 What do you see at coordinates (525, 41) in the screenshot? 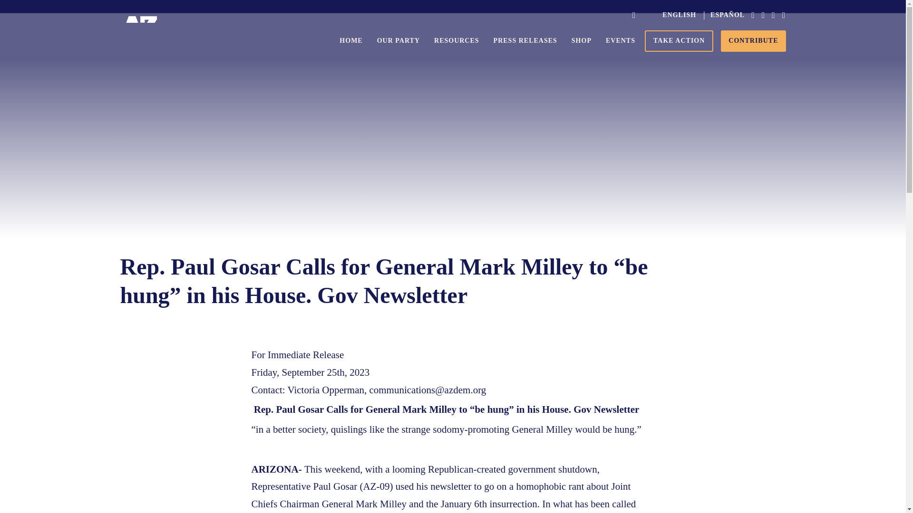
I see `PRESS RELEASES` at bounding box center [525, 41].